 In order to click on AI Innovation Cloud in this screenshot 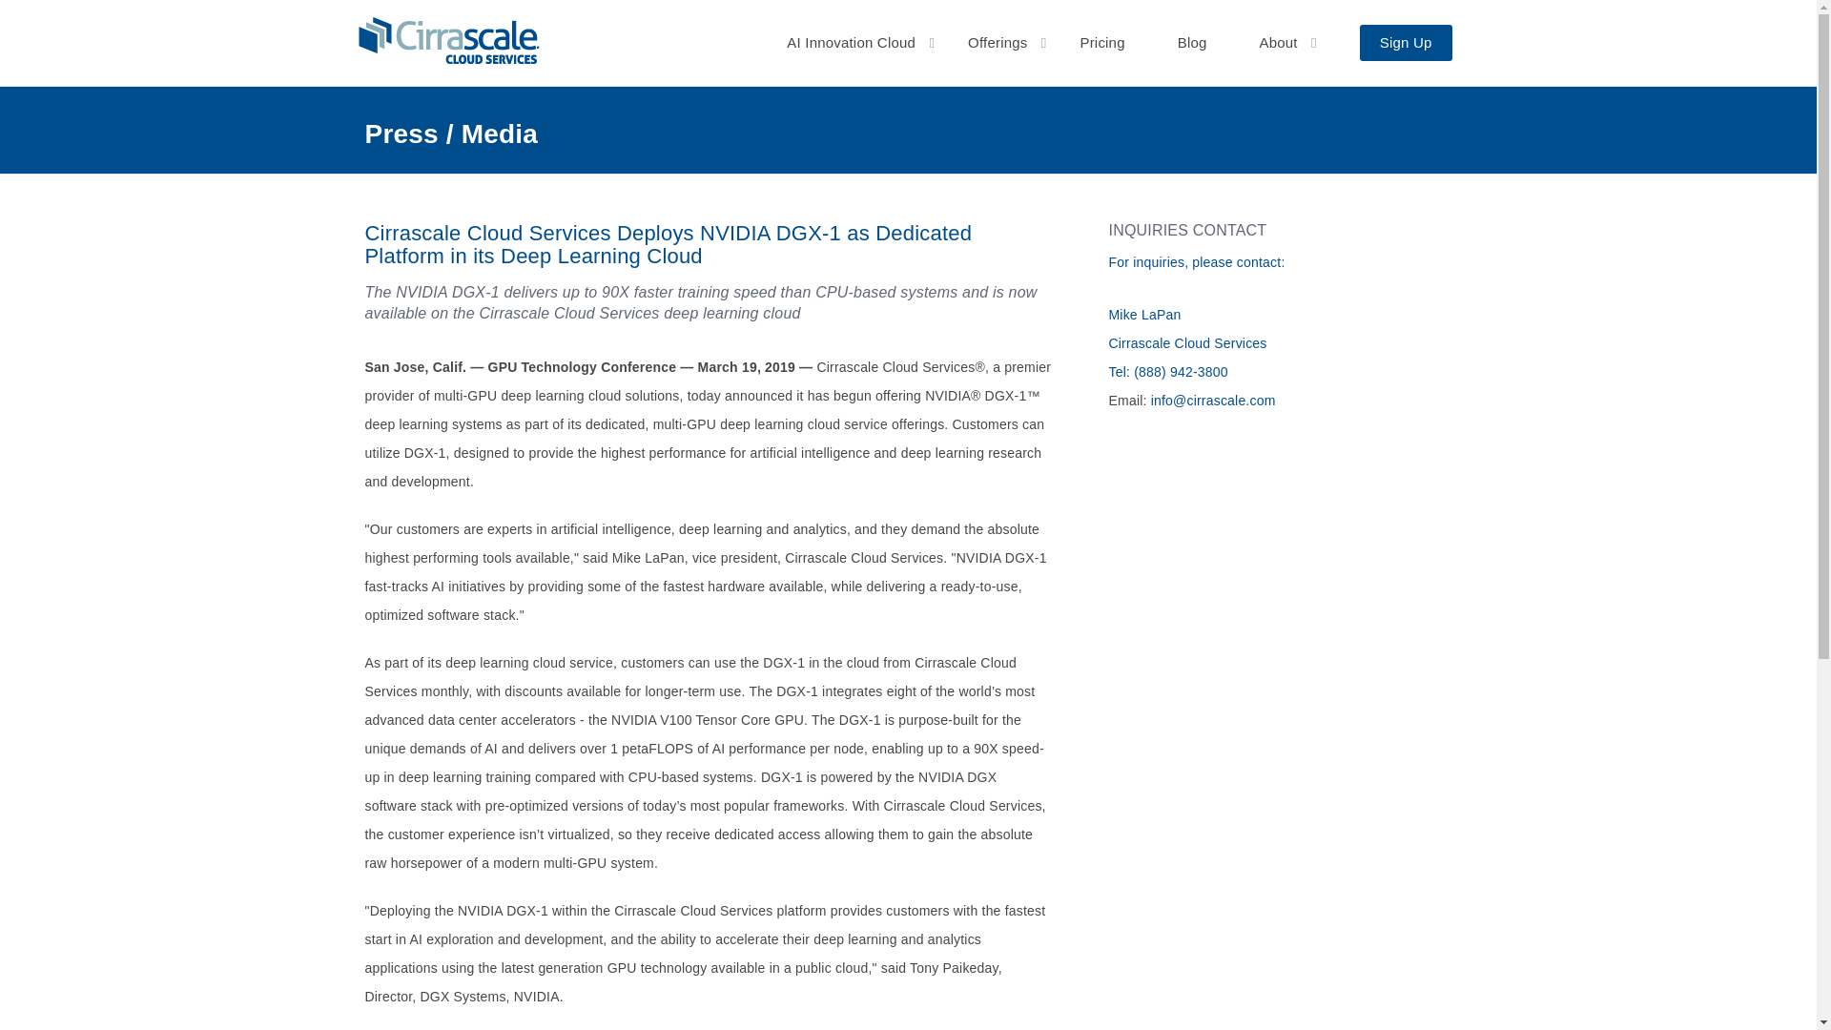, I will do `click(851, 42)`.